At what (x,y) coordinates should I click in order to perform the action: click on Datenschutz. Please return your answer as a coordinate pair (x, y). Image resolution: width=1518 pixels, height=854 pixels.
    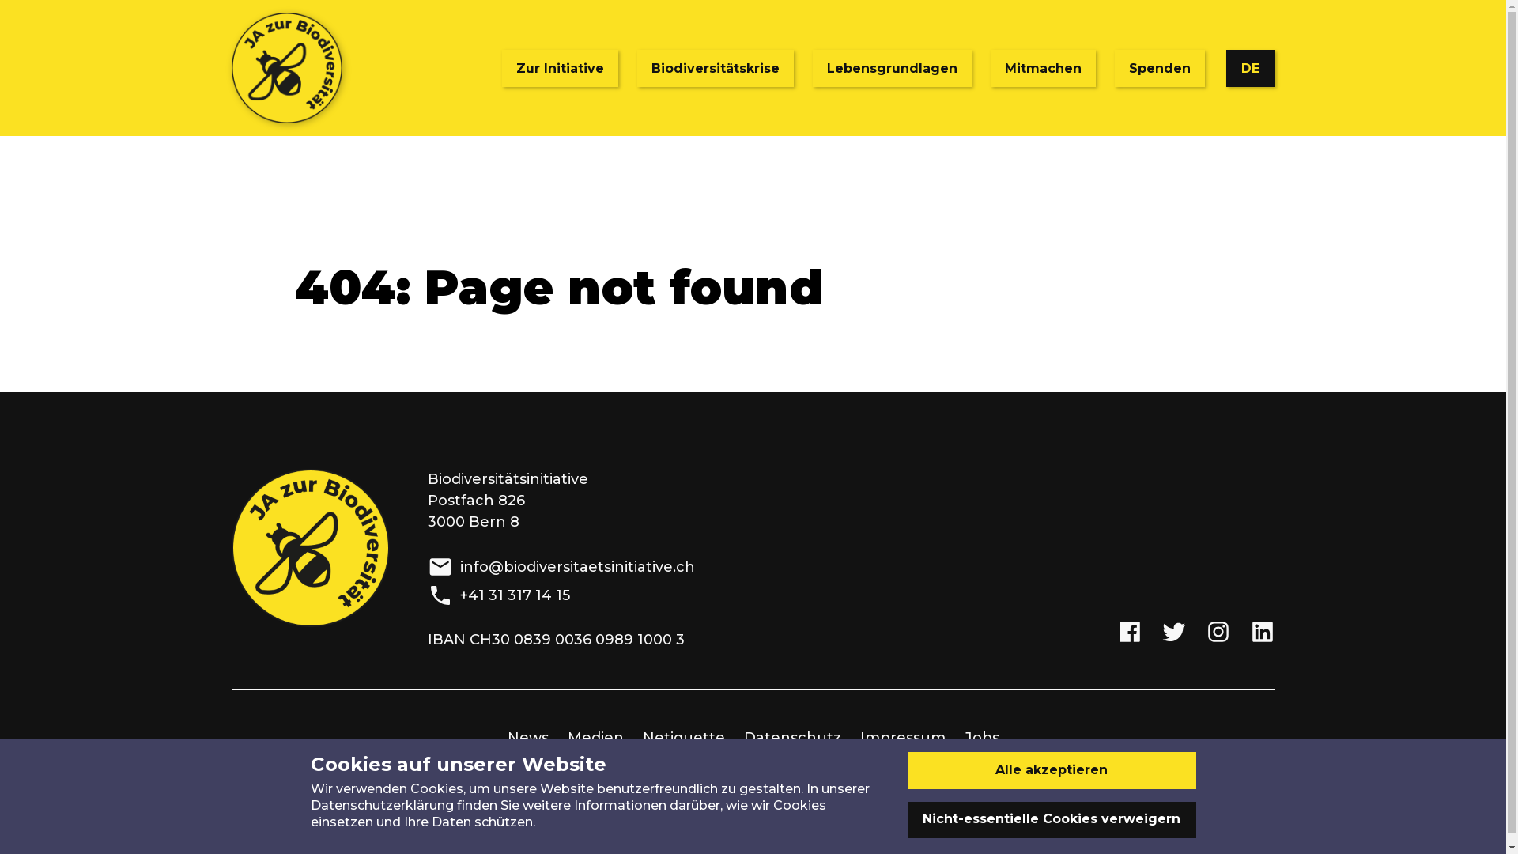
    Looking at the image, I should click on (792, 738).